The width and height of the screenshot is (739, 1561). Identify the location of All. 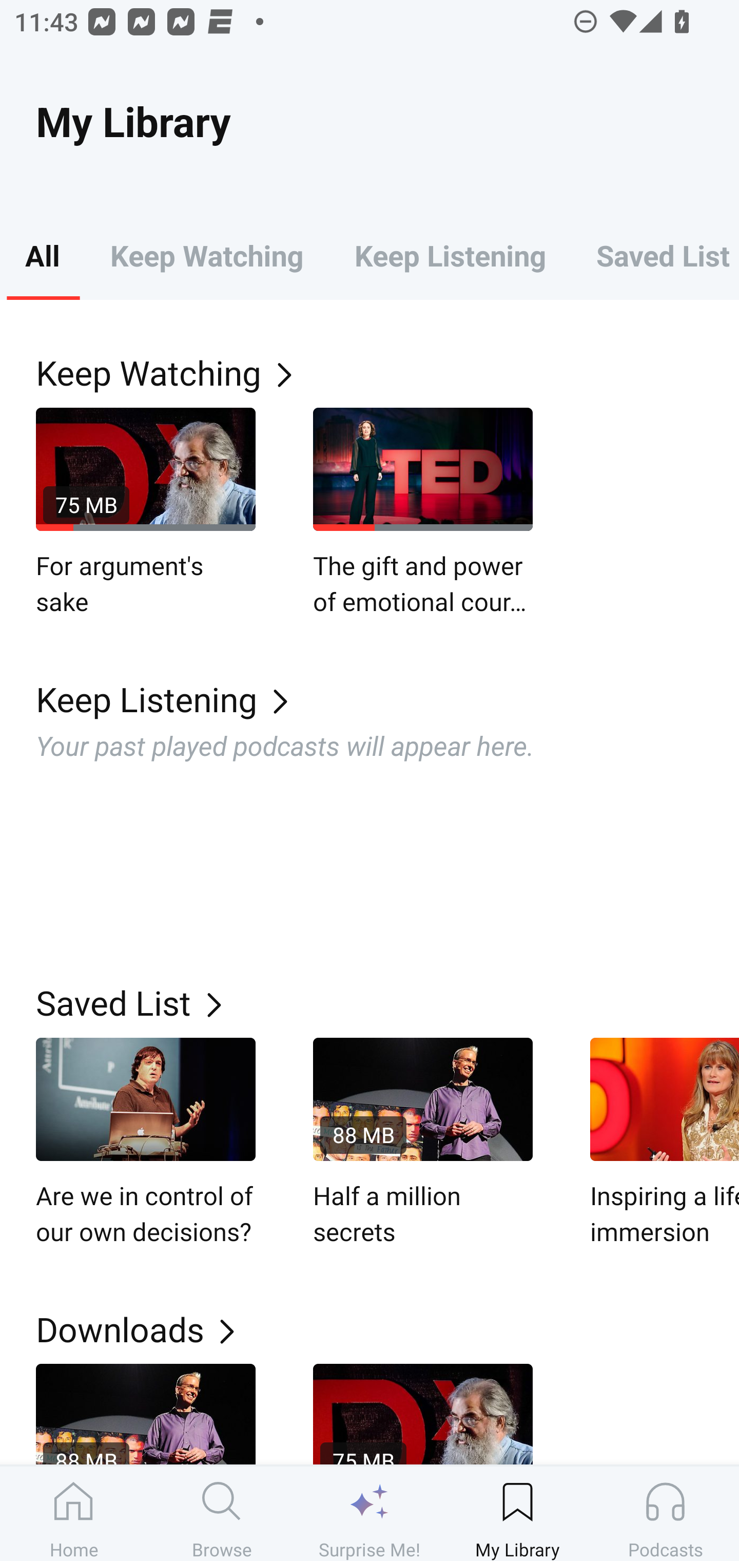
(42, 255).